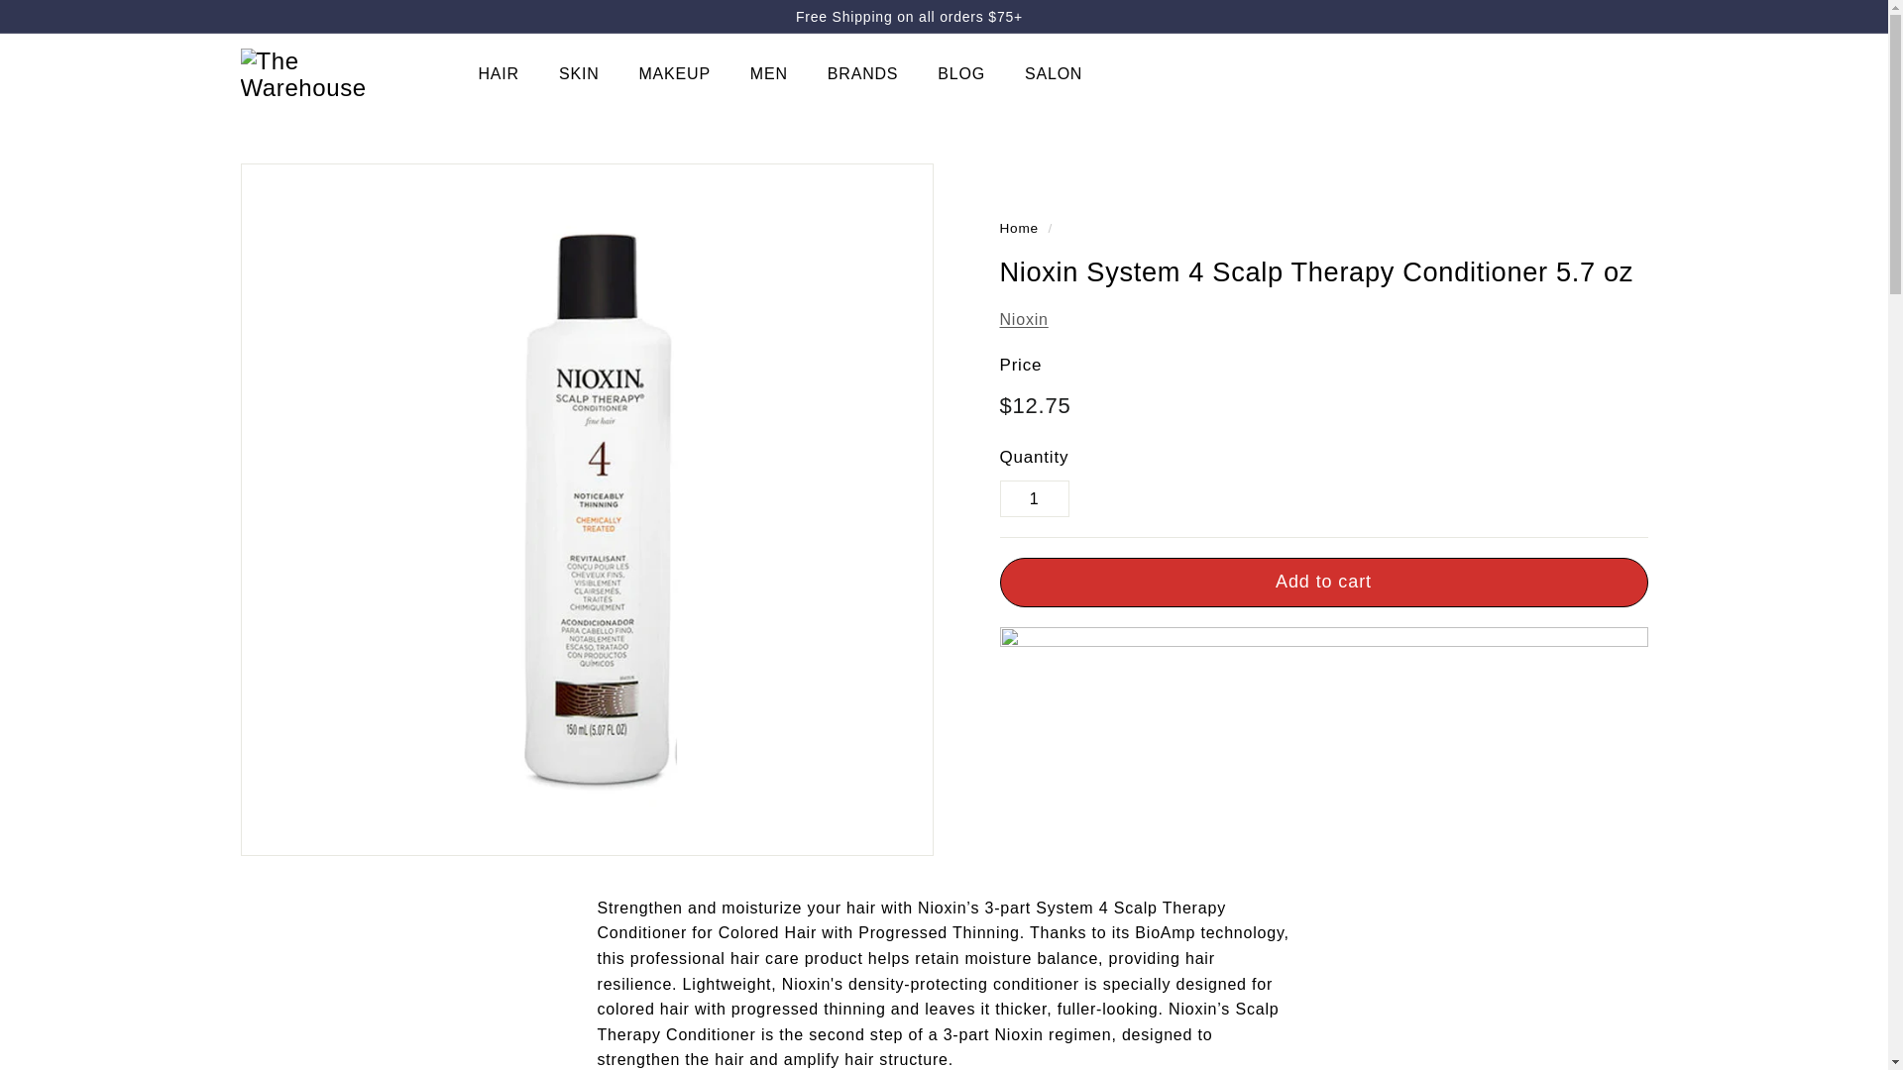 This screenshot has height=1070, width=1903. I want to click on X, so click(1603, 16).